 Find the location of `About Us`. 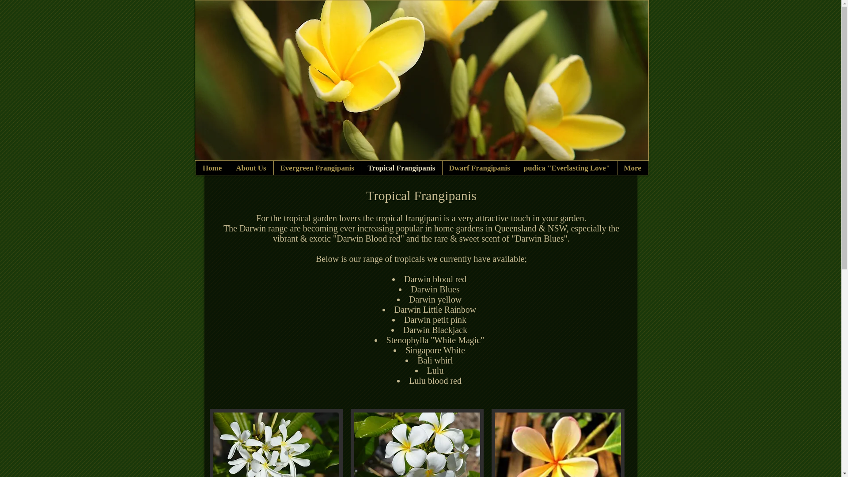

About Us is located at coordinates (251, 168).